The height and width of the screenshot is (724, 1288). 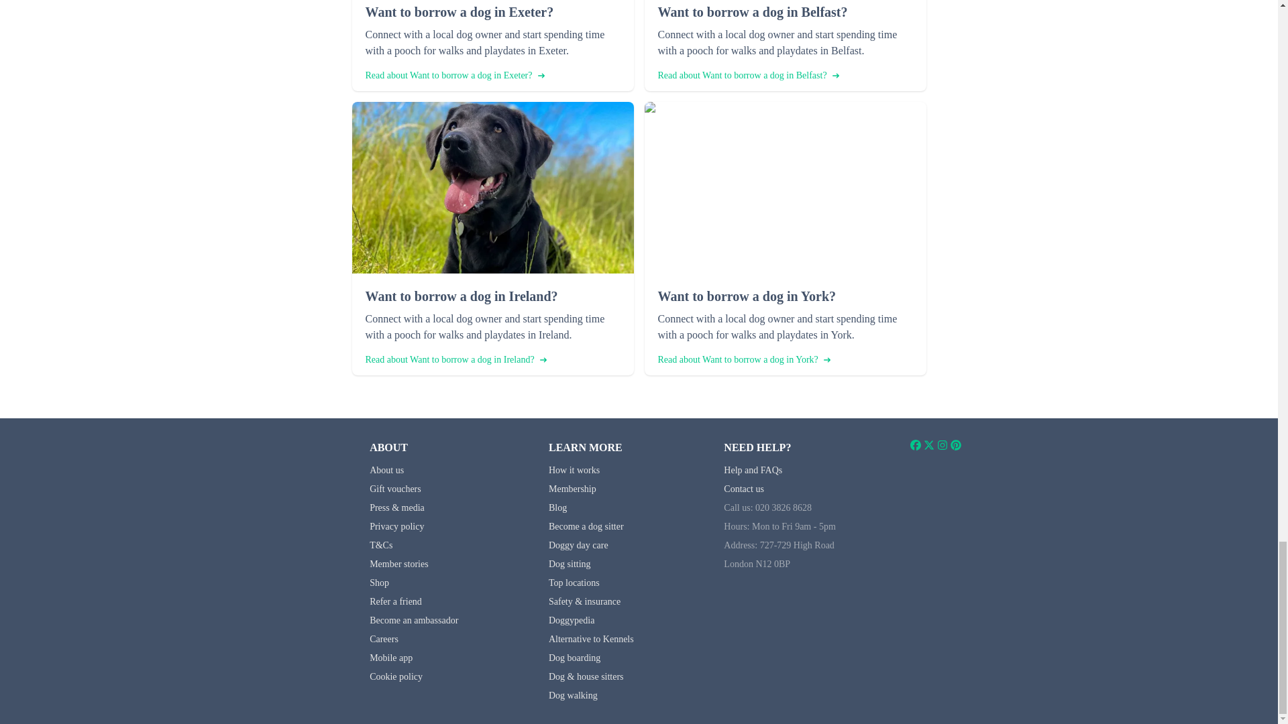 What do you see at coordinates (492, 12) in the screenshot?
I see `Want to borrow a dog in Exeter?` at bounding box center [492, 12].